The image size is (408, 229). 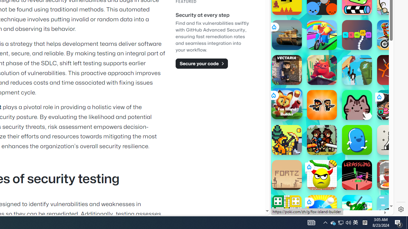 I want to click on Ping Pong Go!, so click(x=322, y=210).